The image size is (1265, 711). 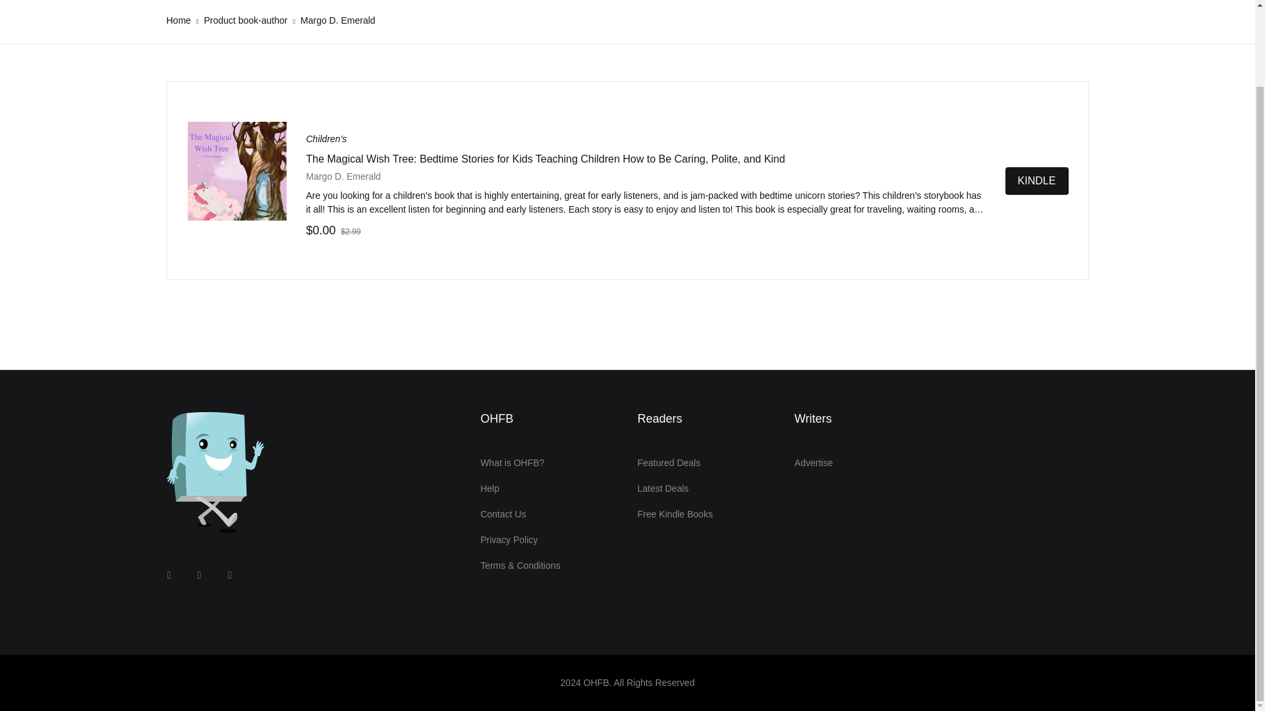 I want to click on Featured Deals, so click(x=669, y=462).